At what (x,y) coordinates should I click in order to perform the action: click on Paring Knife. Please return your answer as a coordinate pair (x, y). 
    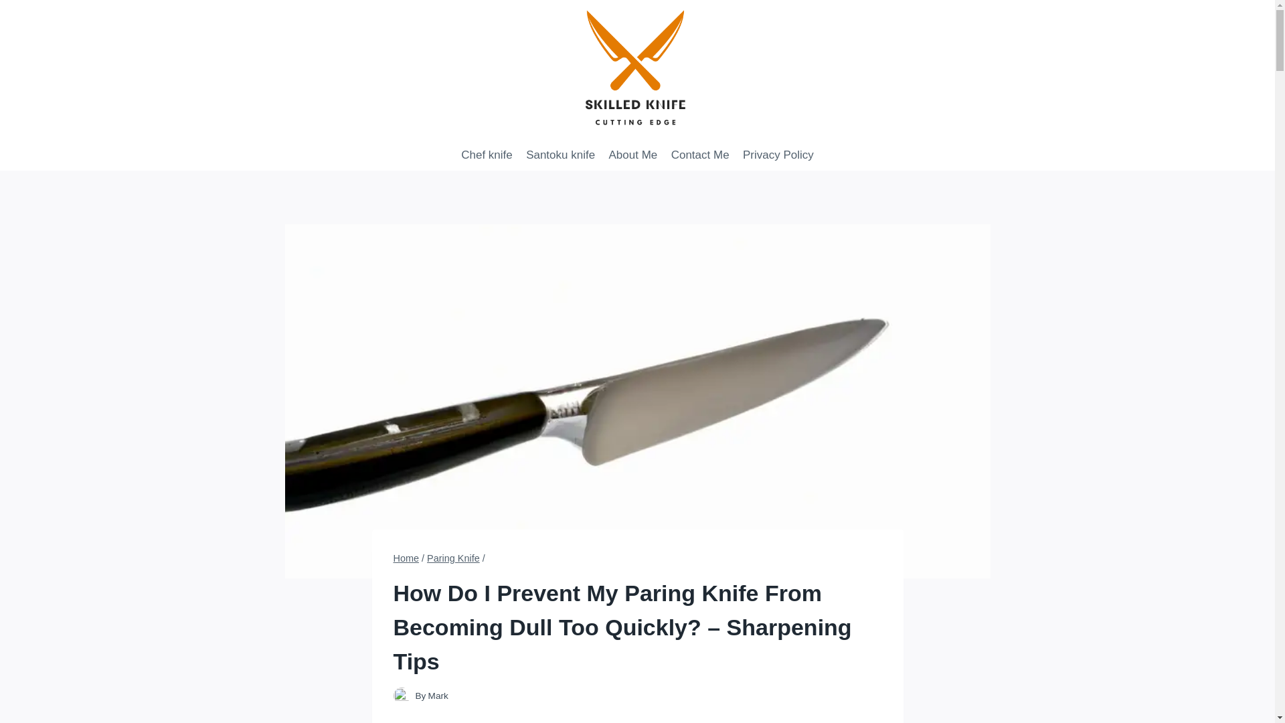
    Looking at the image, I should click on (452, 558).